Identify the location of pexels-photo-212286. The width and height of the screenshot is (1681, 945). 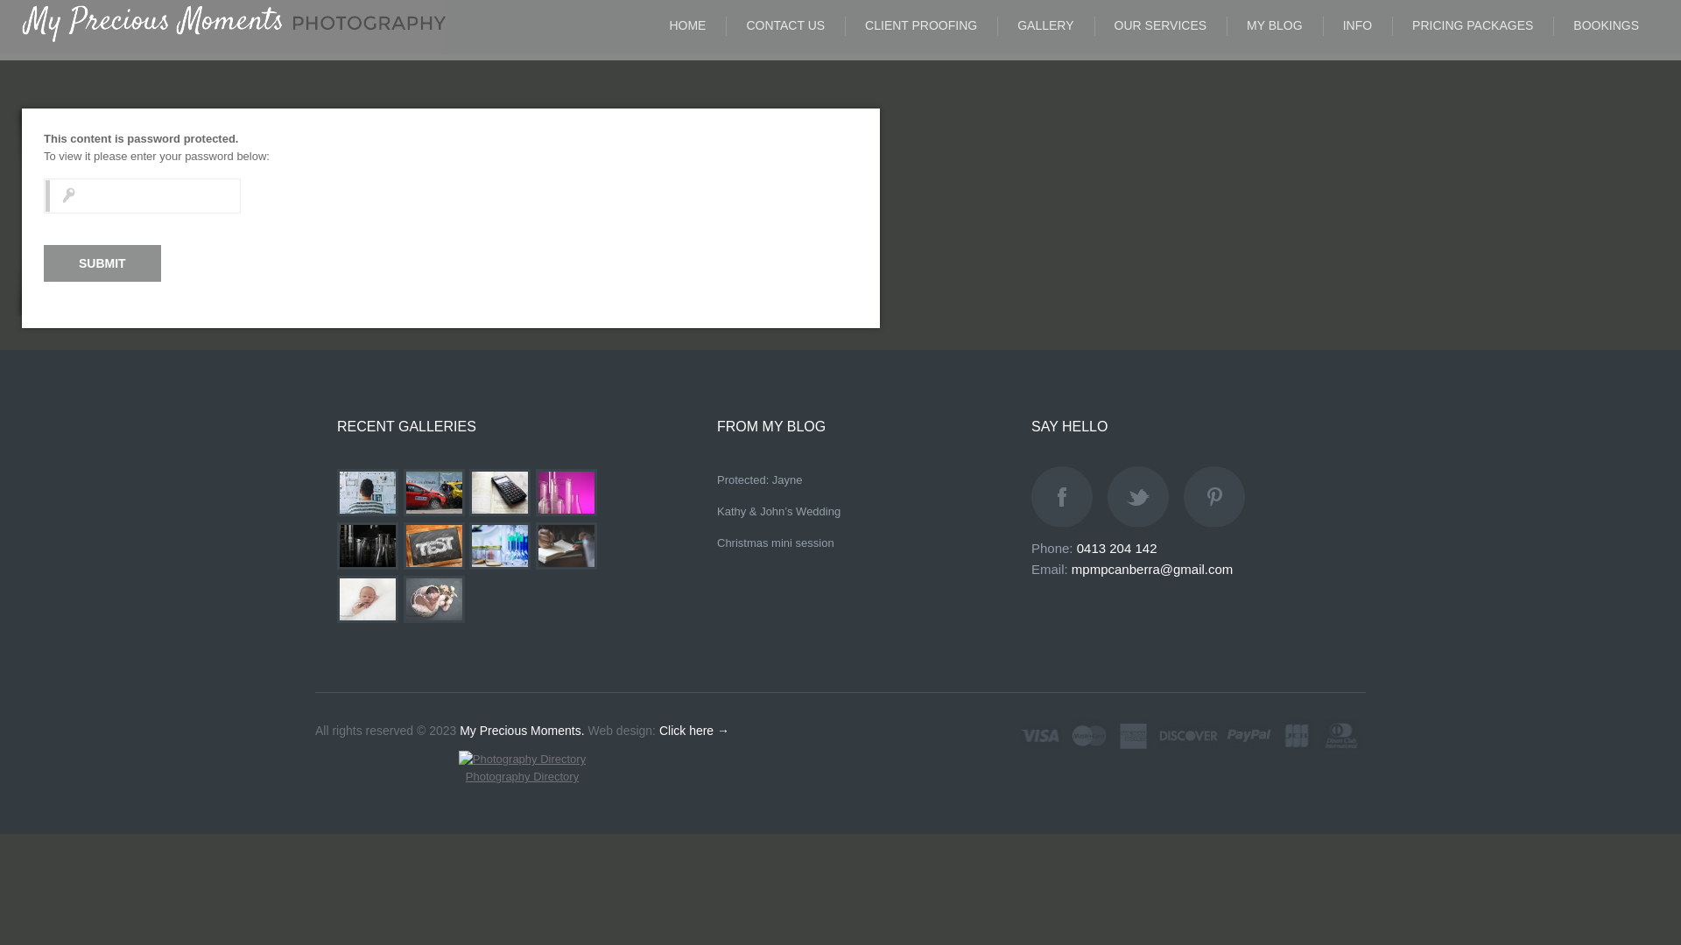
(368, 493).